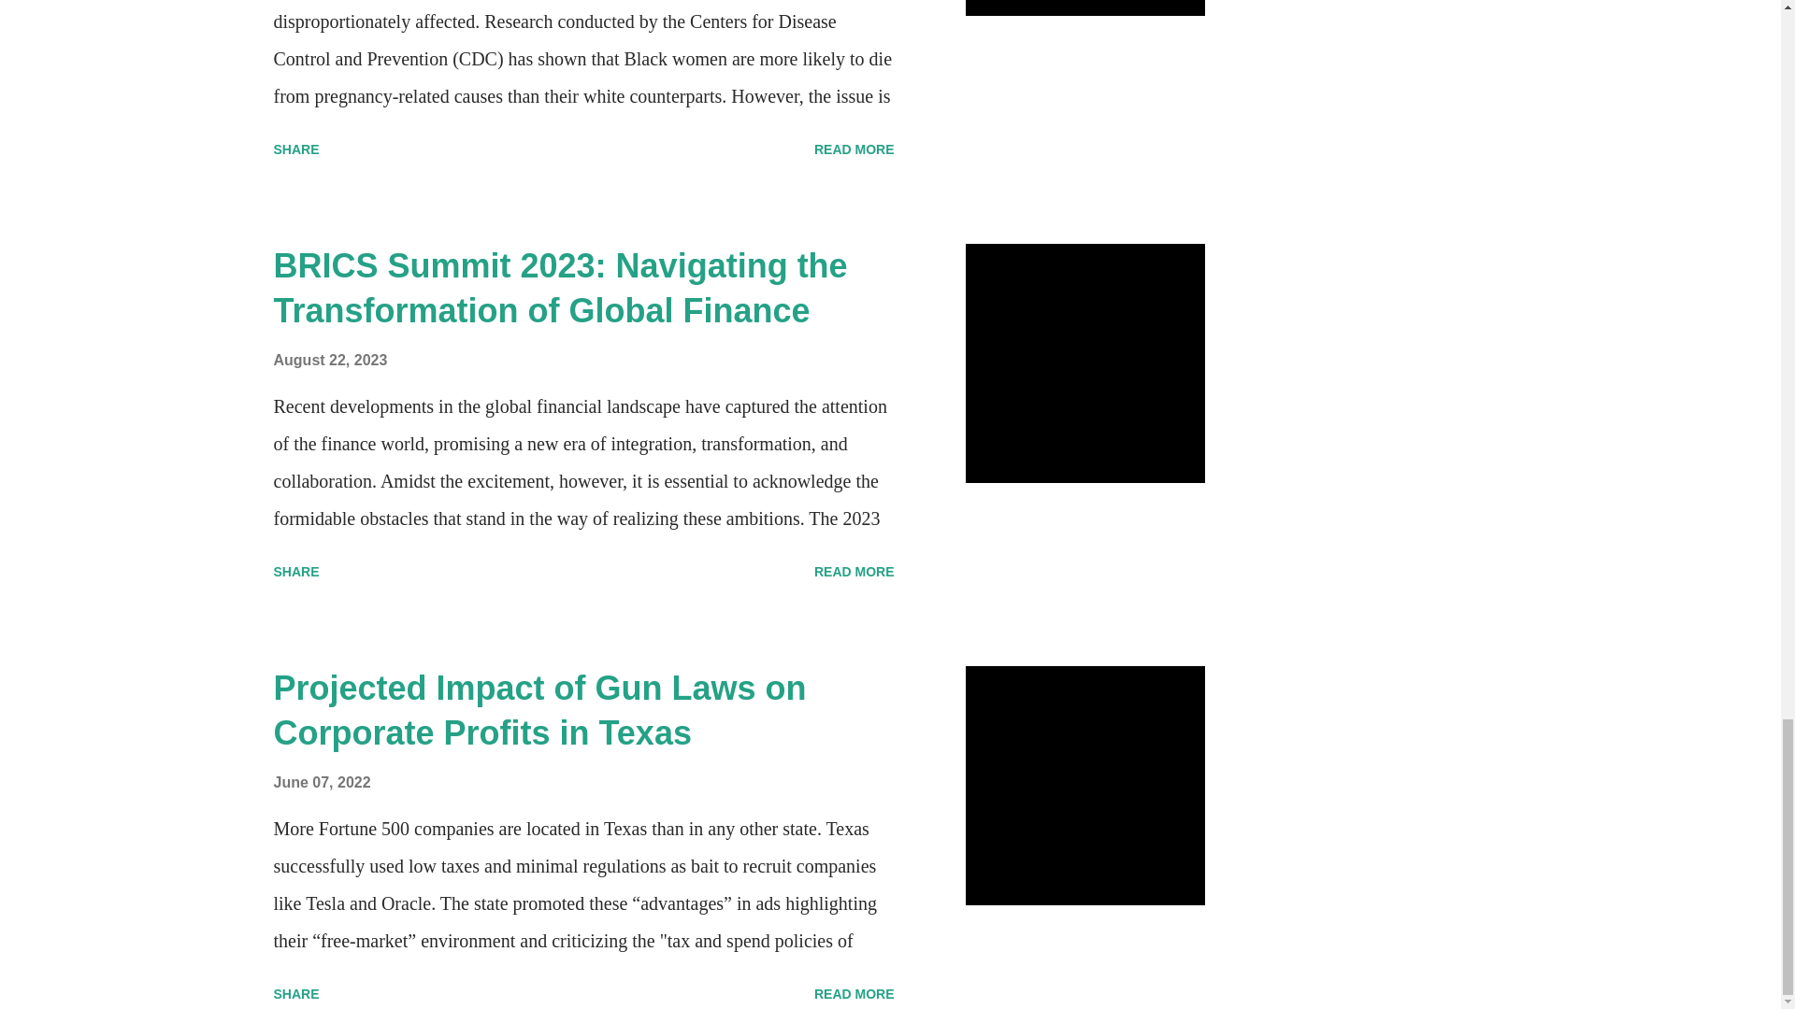  I want to click on SHARE, so click(295, 572).